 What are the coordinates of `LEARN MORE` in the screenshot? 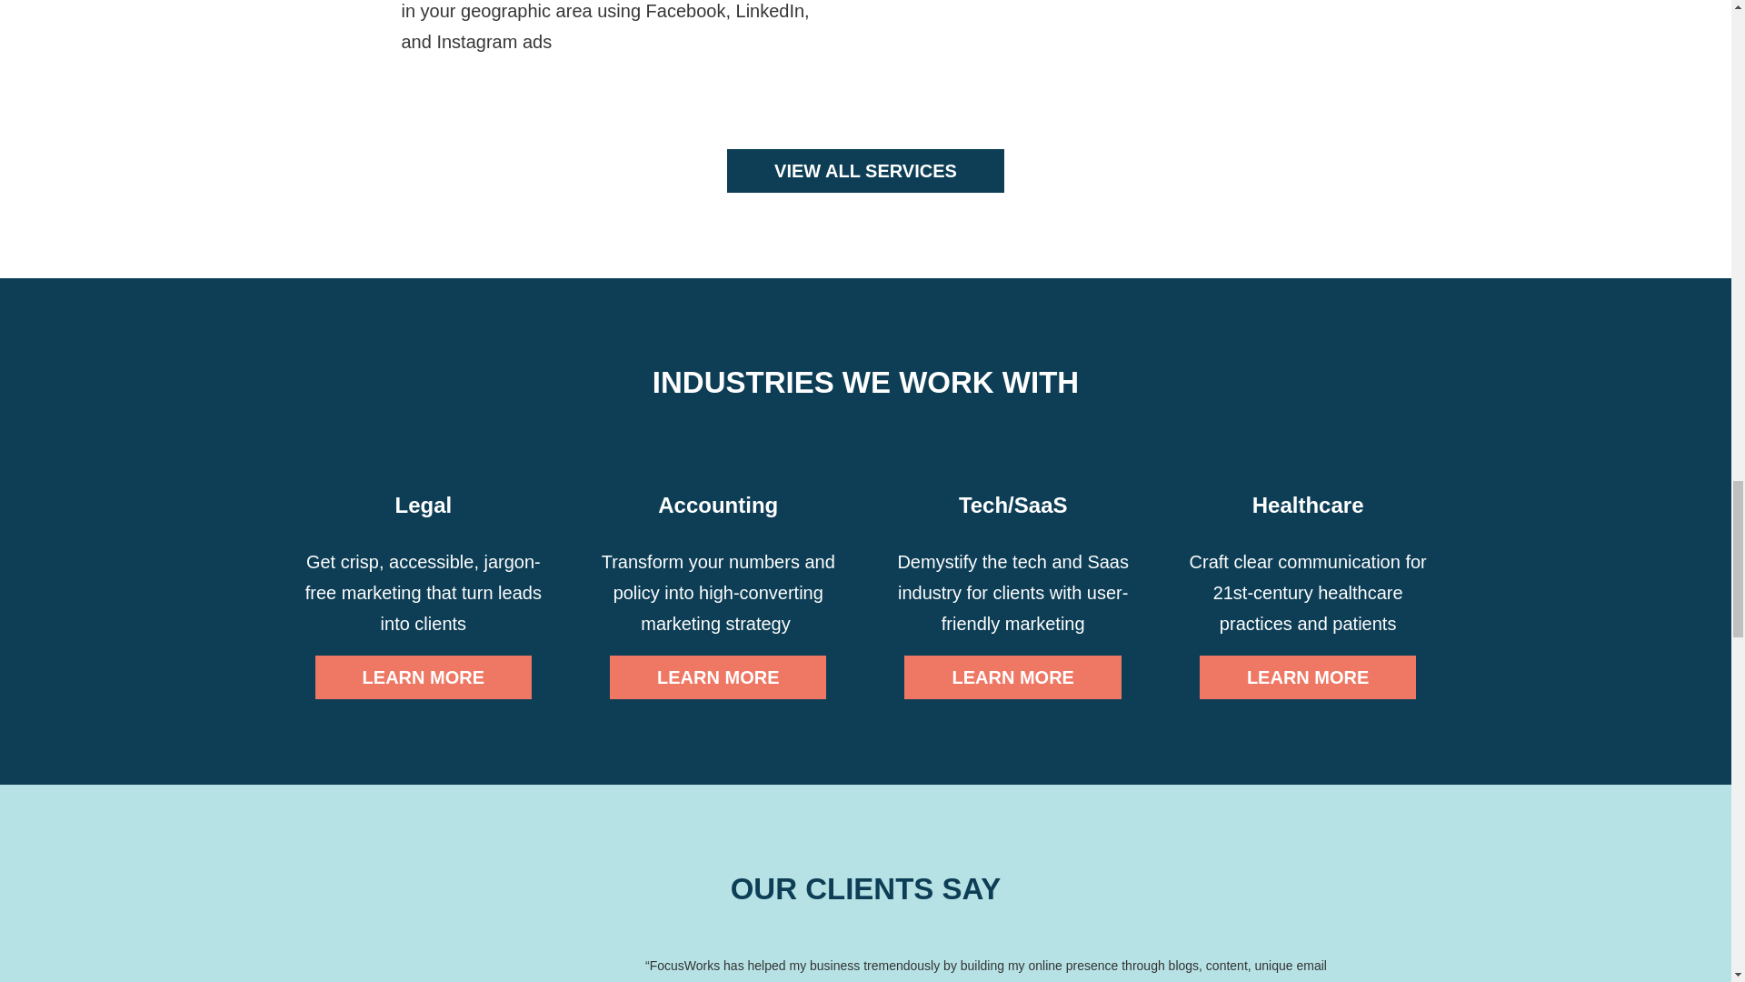 It's located at (424, 676).